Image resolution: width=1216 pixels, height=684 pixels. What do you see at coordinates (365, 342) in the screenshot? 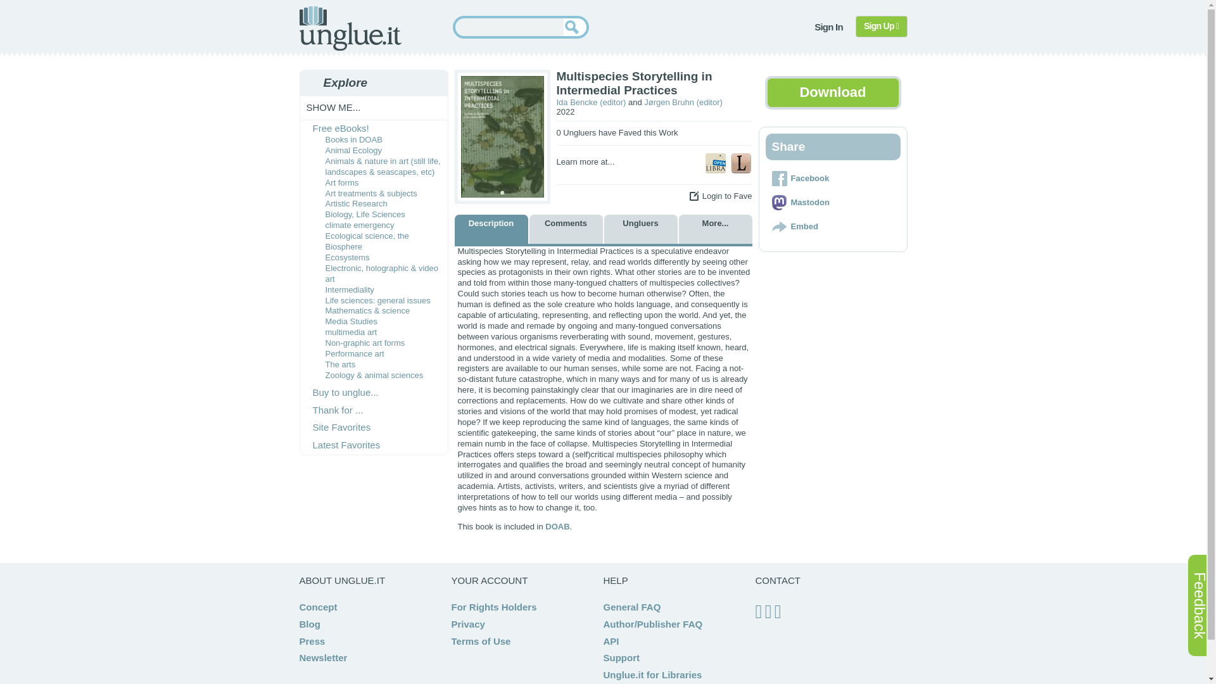
I see `Non-graphic art forms` at bounding box center [365, 342].